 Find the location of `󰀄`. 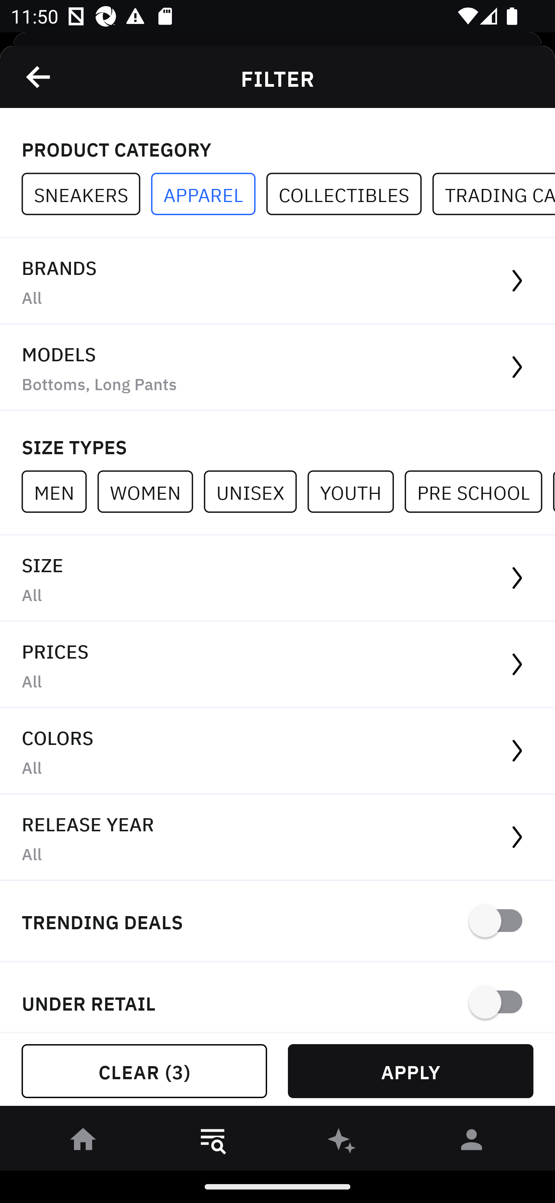

󰀄 is located at coordinates (472, 1142).